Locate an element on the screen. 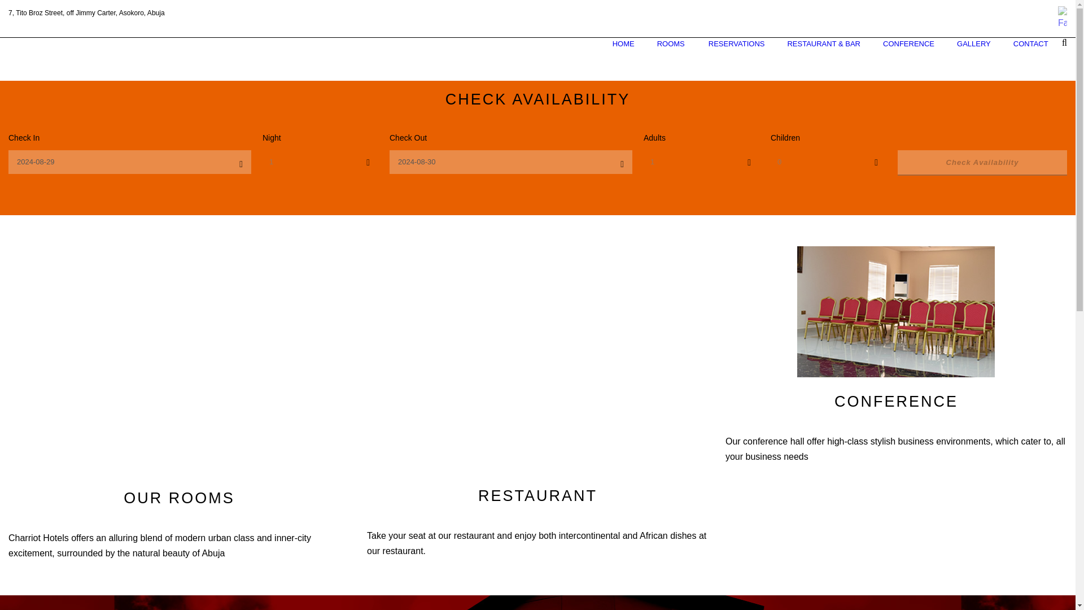  2024-08-29 is located at coordinates (130, 162).